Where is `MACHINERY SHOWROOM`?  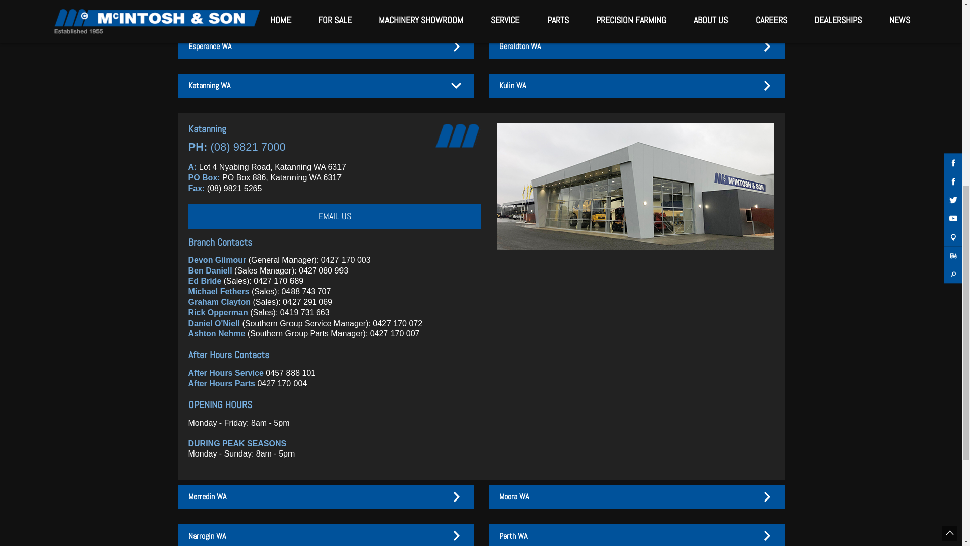
MACHINERY SHOWROOM is located at coordinates (421, 378).